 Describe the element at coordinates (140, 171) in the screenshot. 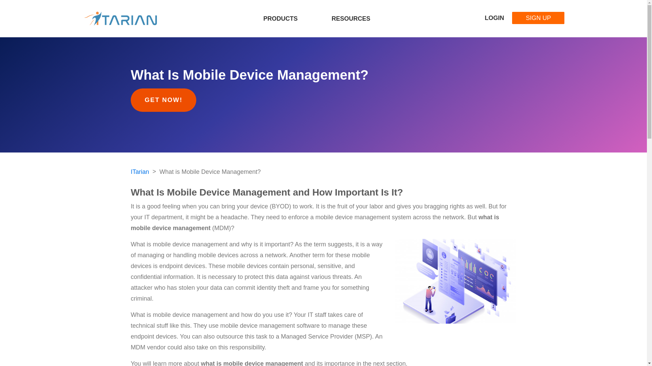

I see `ITarian` at that location.